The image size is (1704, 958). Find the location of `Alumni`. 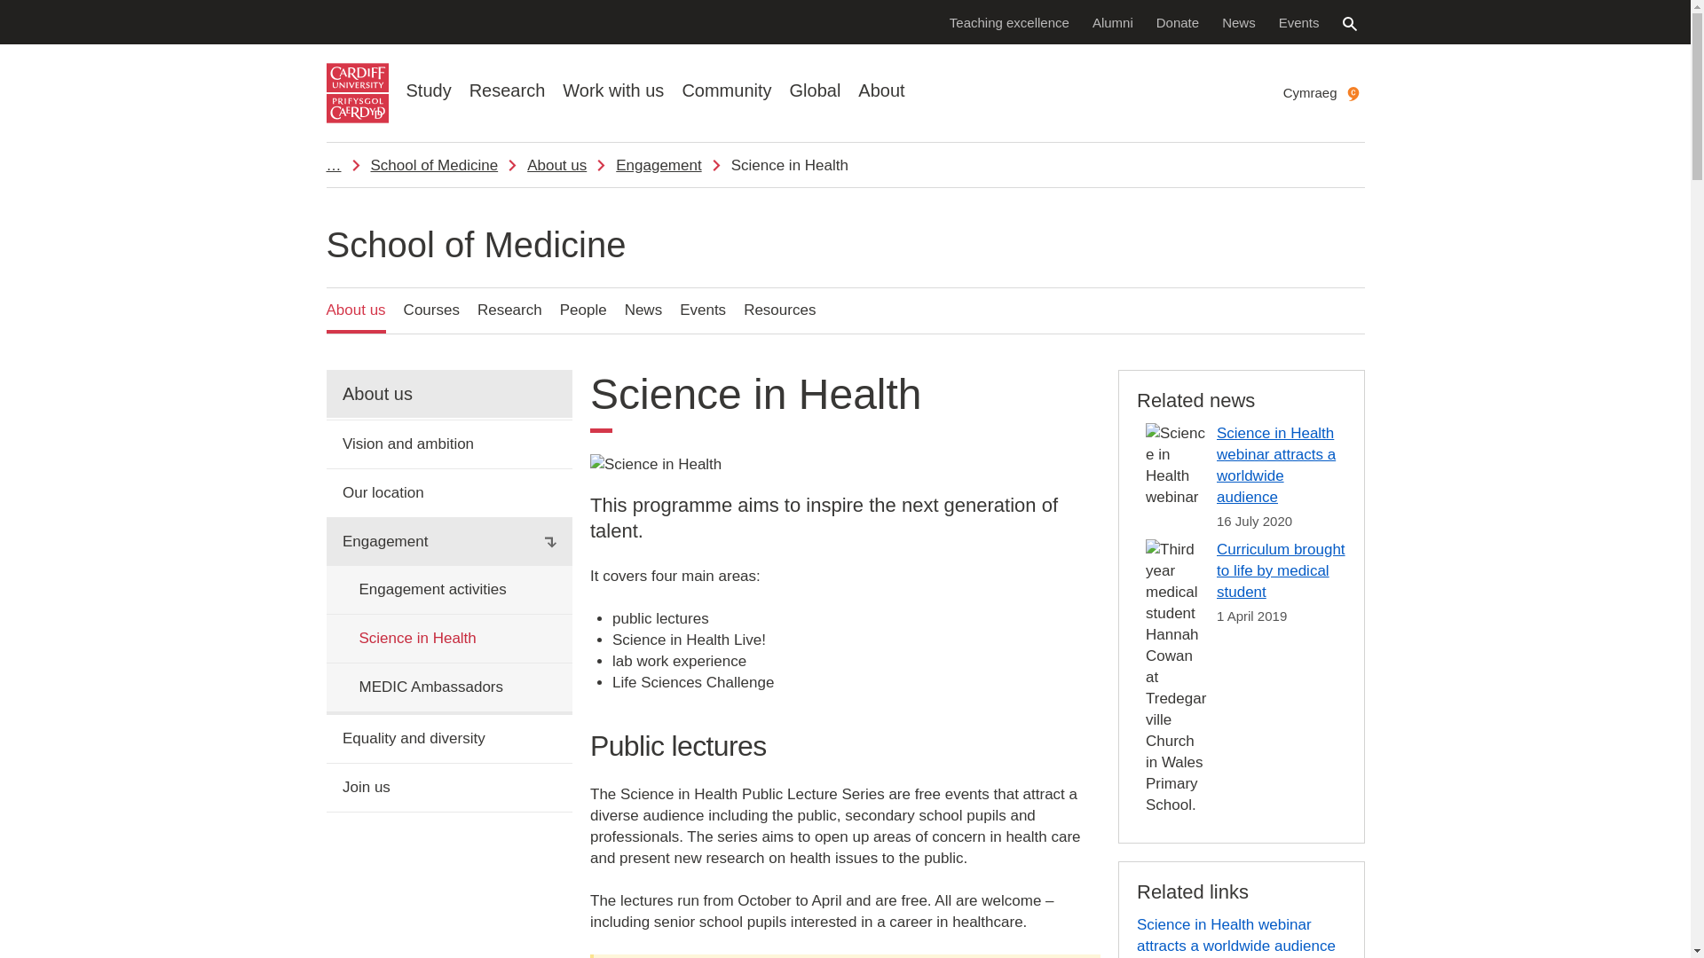

Alumni is located at coordinates (1113, 21).